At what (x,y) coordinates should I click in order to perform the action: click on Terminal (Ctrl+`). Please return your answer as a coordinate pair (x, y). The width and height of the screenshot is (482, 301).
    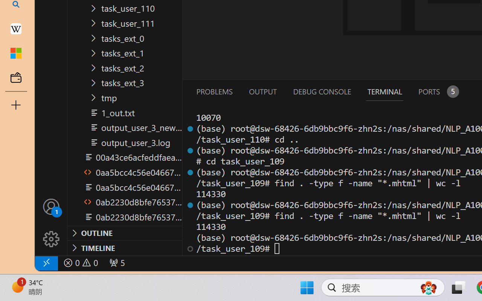
    Looking at the image, I should click on (384, 91).